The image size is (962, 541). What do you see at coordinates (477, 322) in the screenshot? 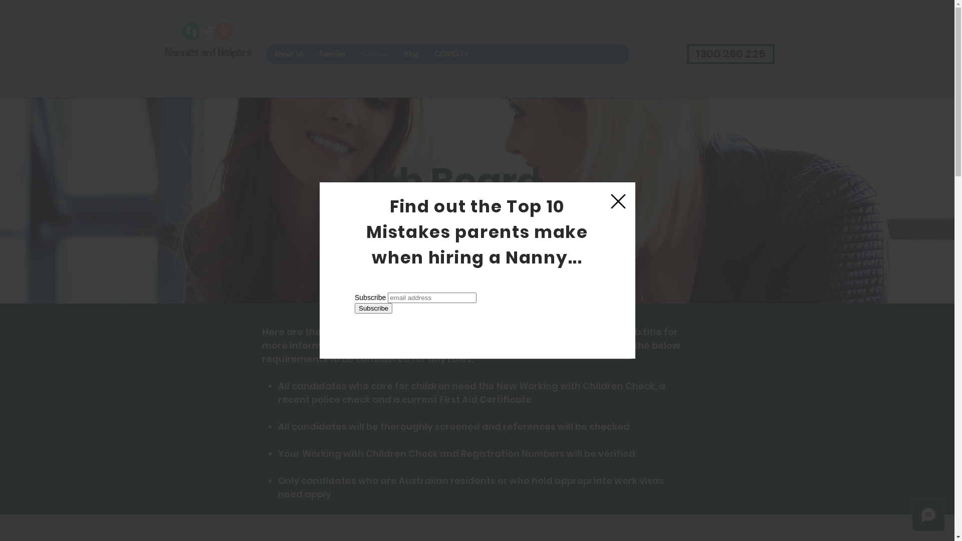
I see `Embedded Content` at bounding box center [477, 322].